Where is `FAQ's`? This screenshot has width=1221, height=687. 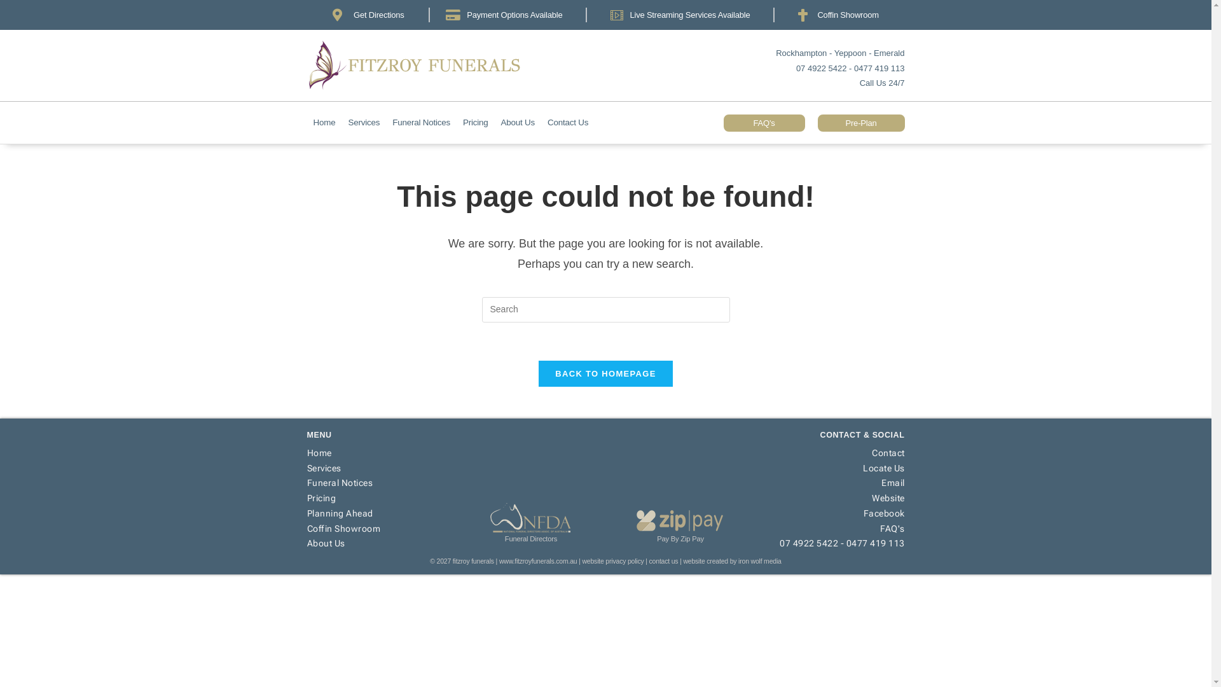 FAQ's is located at coordinates (764, 123).